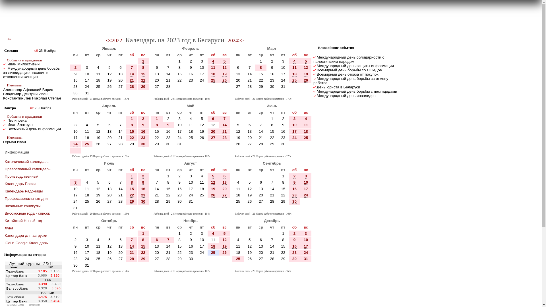  What do you see at coordinates (225, 80) in the screenshot?
I see `26` at bounding box center [225, 80].